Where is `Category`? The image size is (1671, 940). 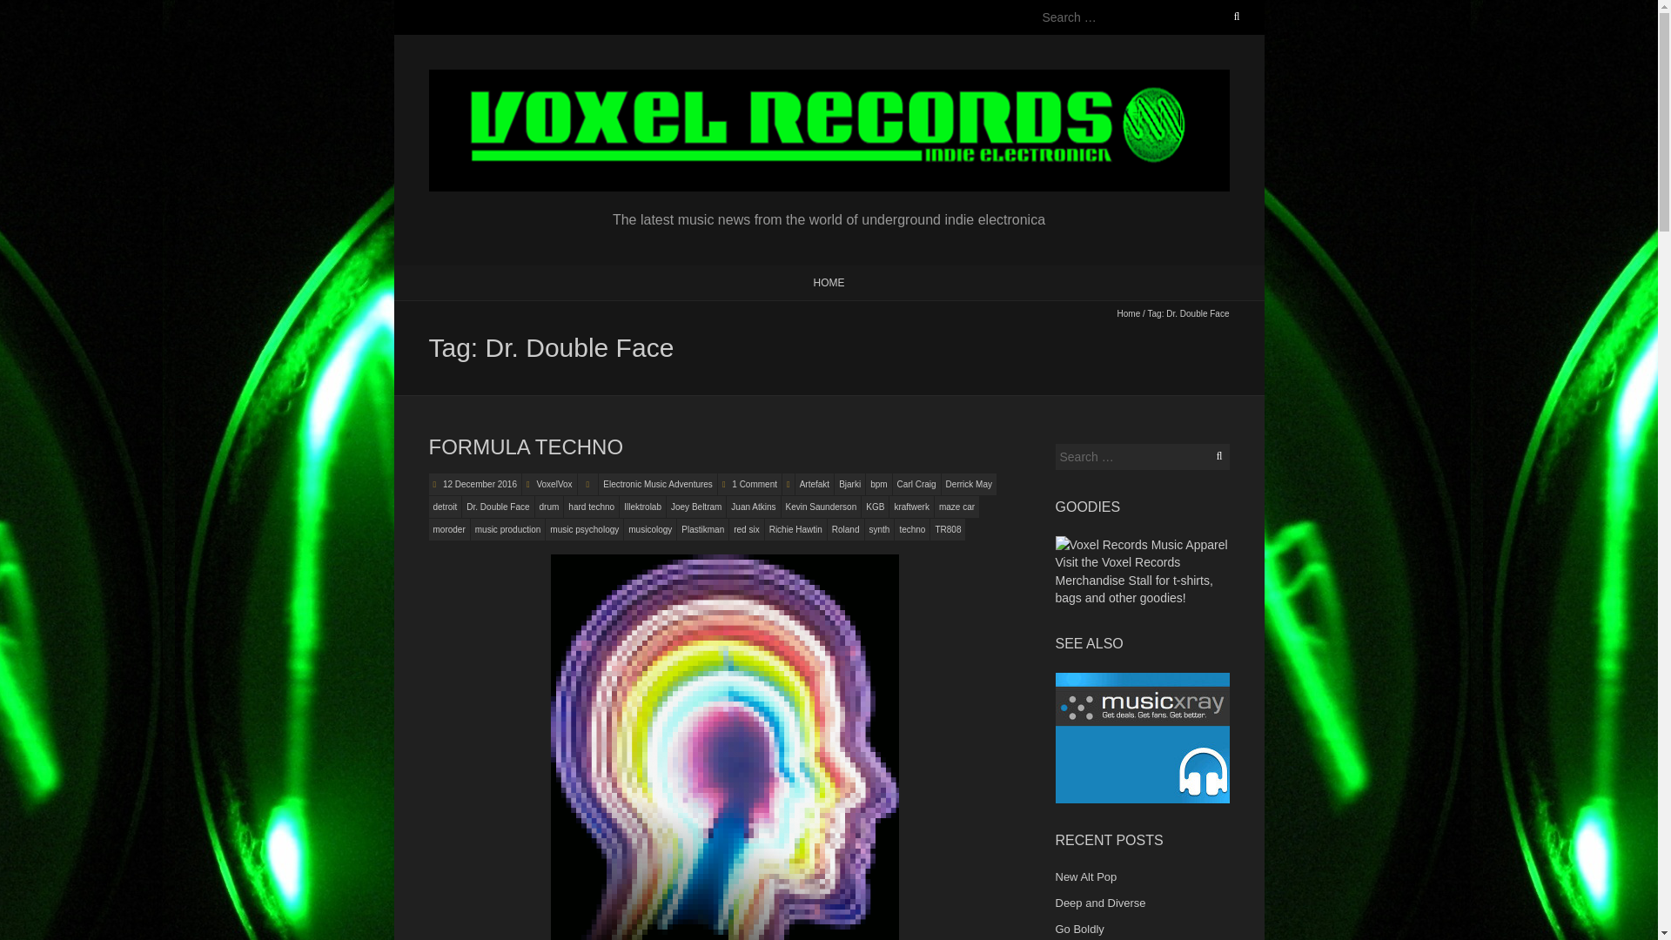
Category is located at coordinates (588, 484).